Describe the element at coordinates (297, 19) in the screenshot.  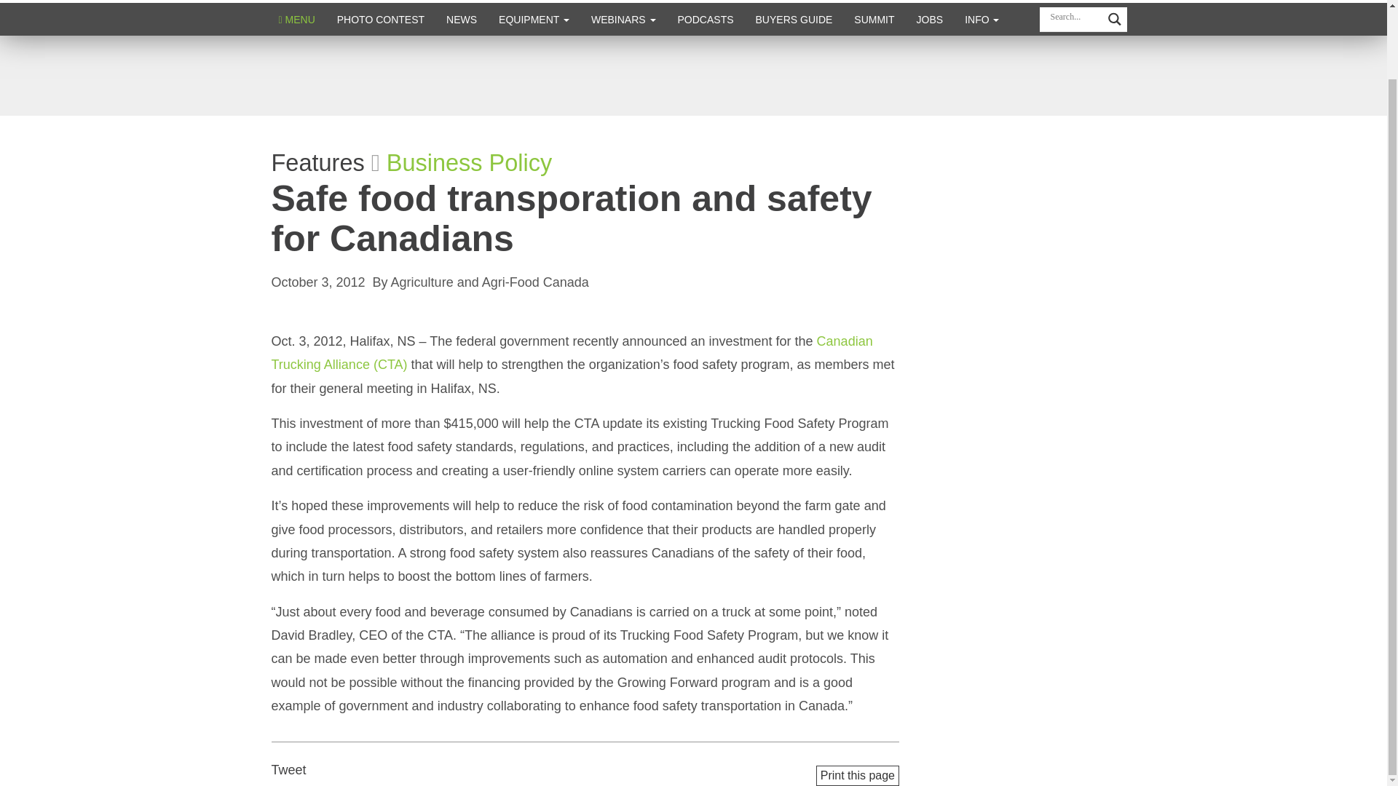
I see `MENU` at that location.